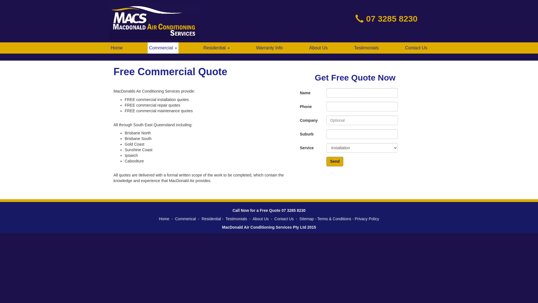 Image resolution: width=538 pixels, height=303 pixels. I want to click on Send, so click(335, 162).